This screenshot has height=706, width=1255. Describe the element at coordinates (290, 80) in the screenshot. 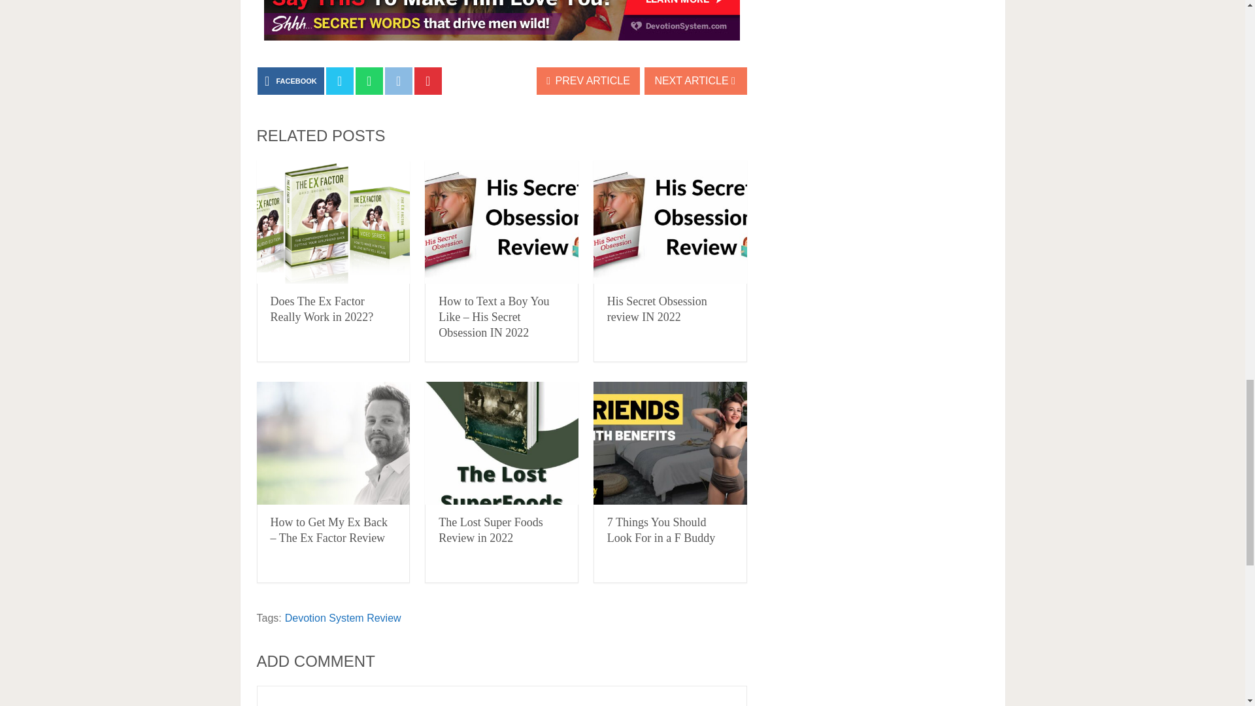

I see `FACEBOOK` at that location.